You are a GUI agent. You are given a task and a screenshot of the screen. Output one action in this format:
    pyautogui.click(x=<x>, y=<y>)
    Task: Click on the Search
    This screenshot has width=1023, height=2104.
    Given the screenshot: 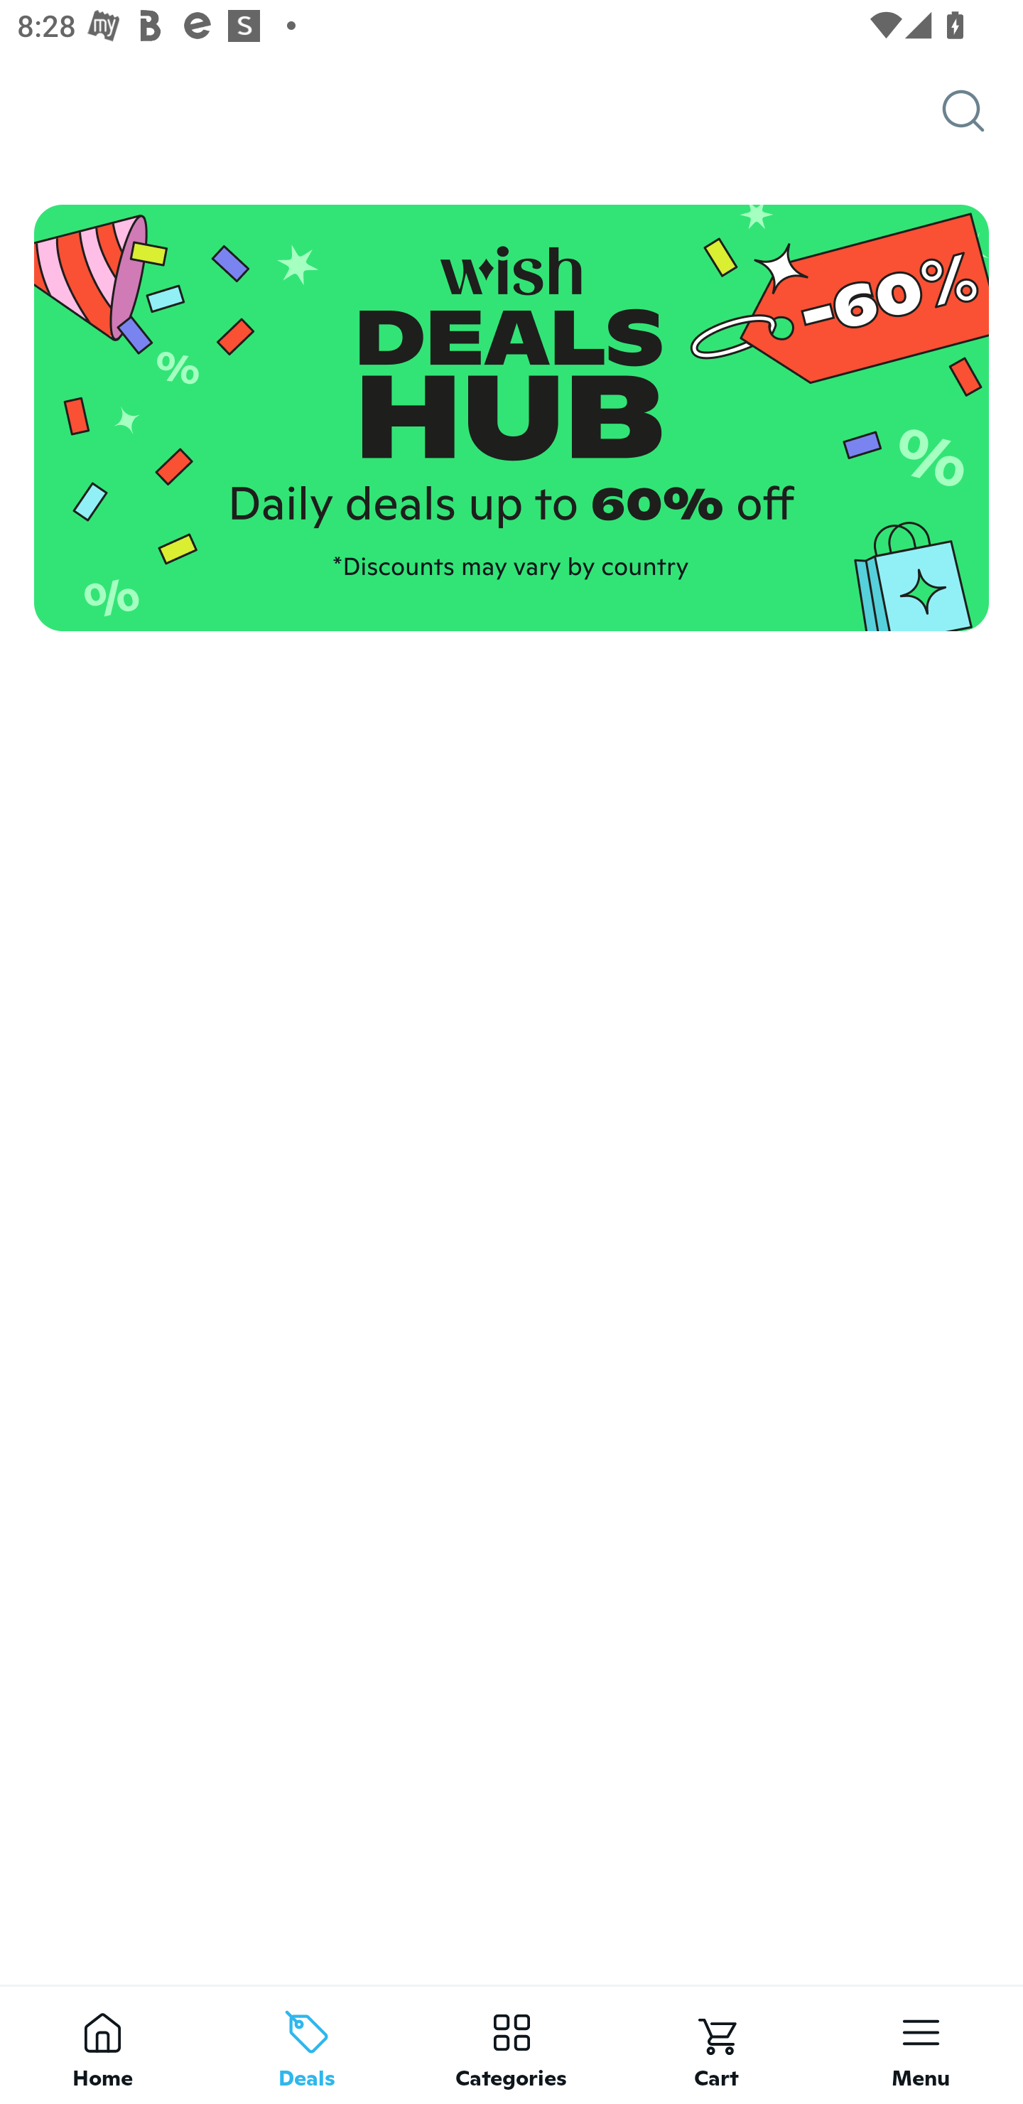 What is the action you would take?
    pyautogui.click(x=983, y=111)
    